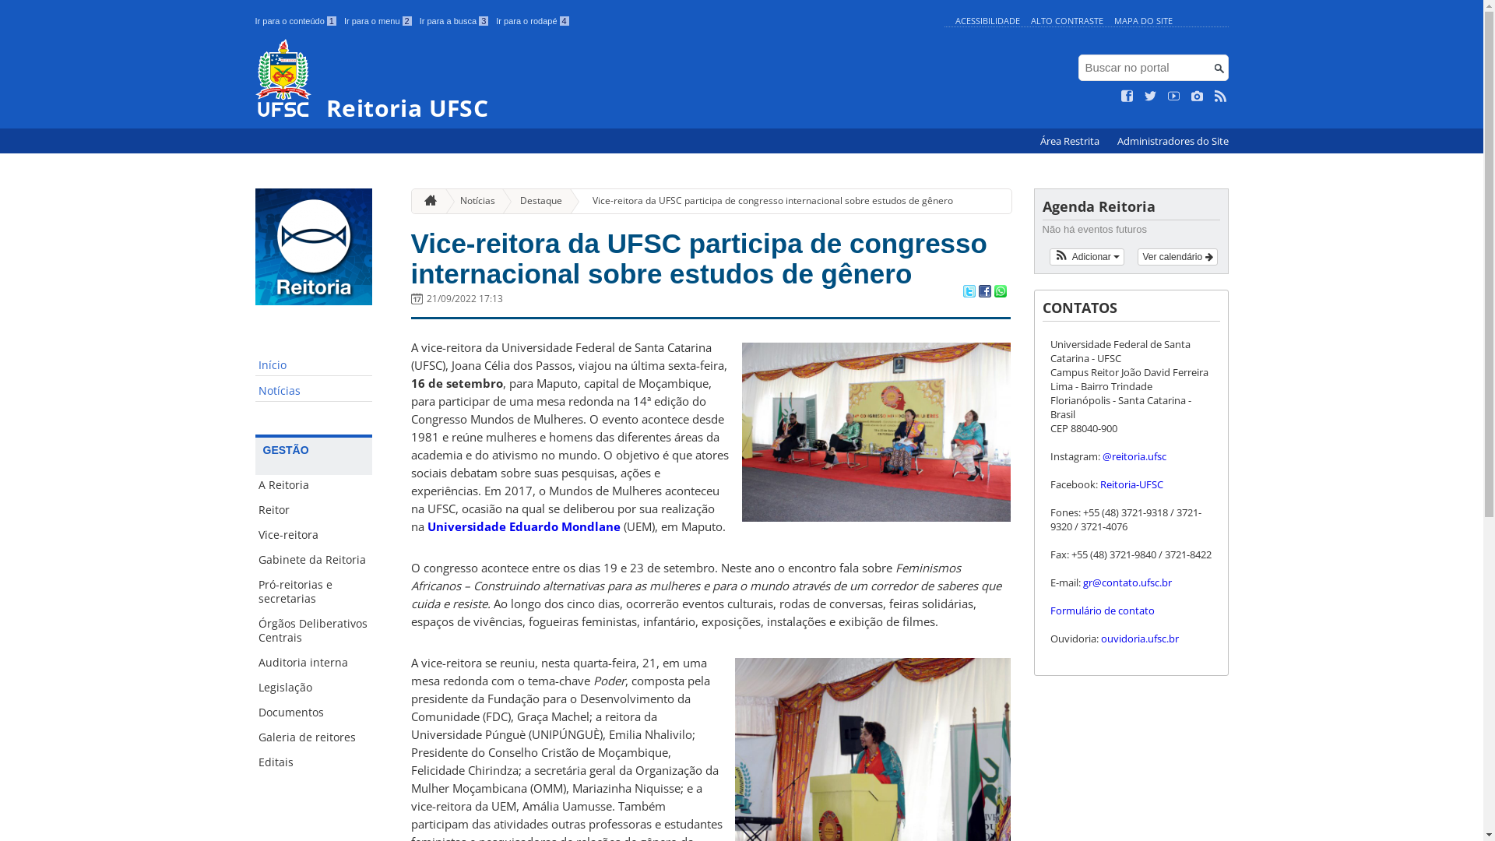 This screenshot has height=841, width=1495. I want to click on Veja no Instagram, so click(1198, 97).